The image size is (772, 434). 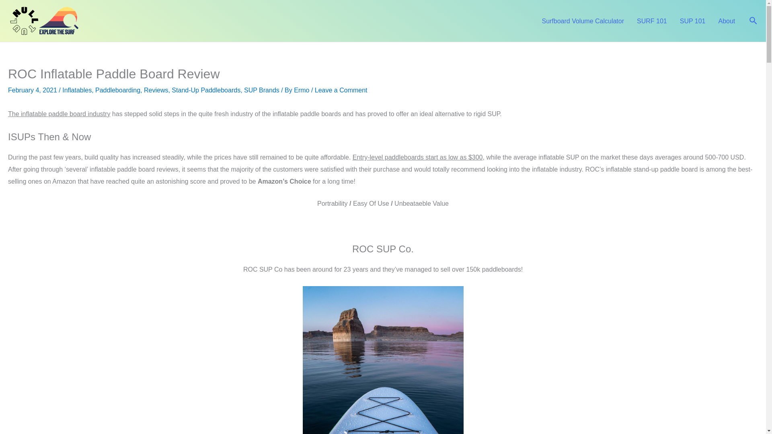 I want to click on View all posts by Ermo, so click(x=302, y=90).